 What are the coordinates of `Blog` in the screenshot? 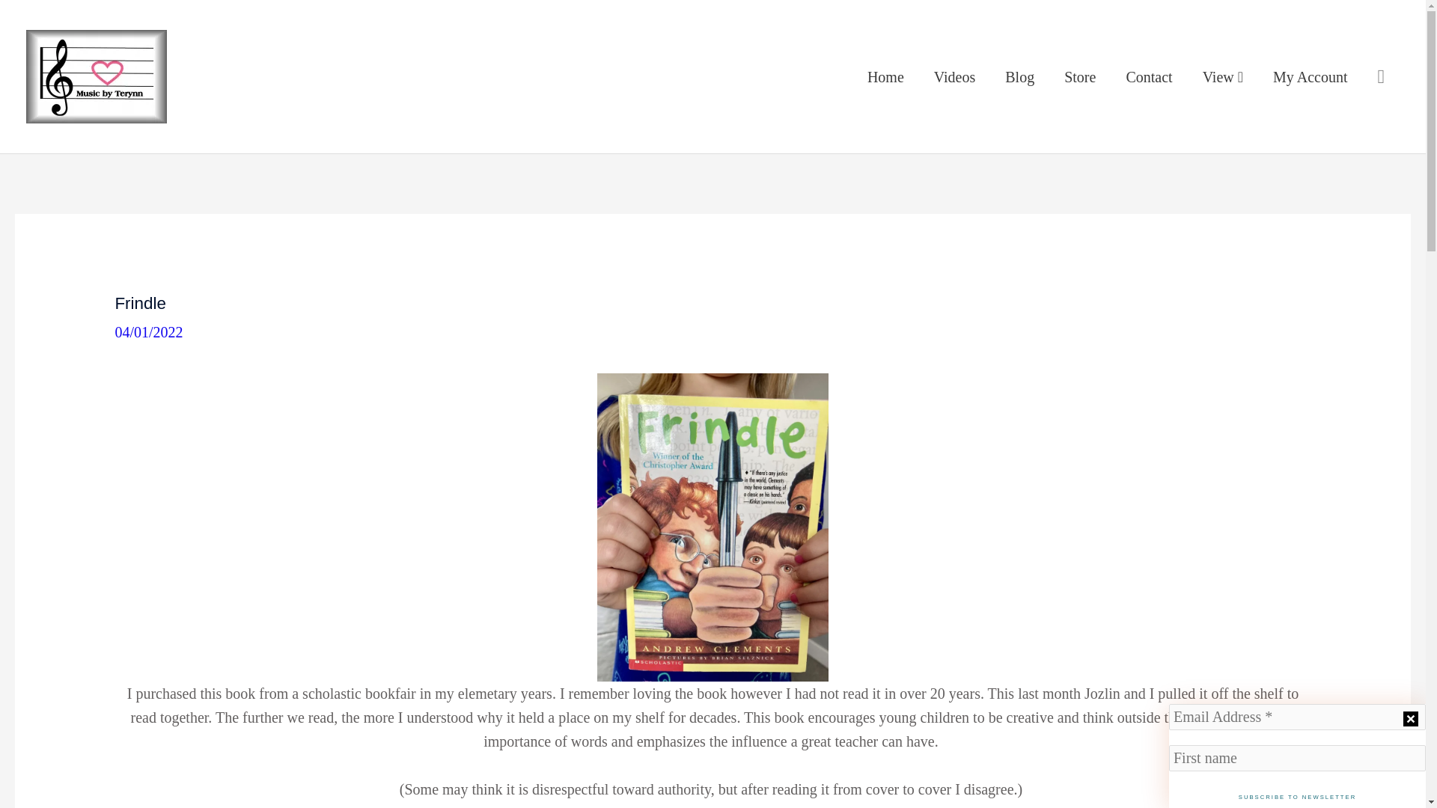 It's located at (1019, 76).